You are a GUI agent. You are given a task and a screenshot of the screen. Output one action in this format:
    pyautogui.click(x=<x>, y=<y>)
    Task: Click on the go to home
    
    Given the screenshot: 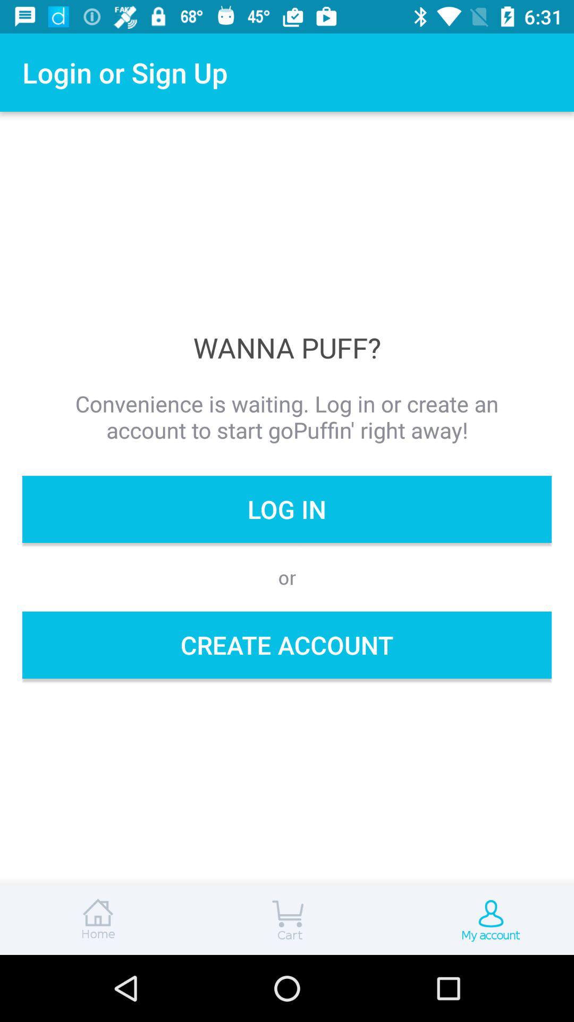 What is the action you would take?
    pyautogui.click(x=96, y=920)
    